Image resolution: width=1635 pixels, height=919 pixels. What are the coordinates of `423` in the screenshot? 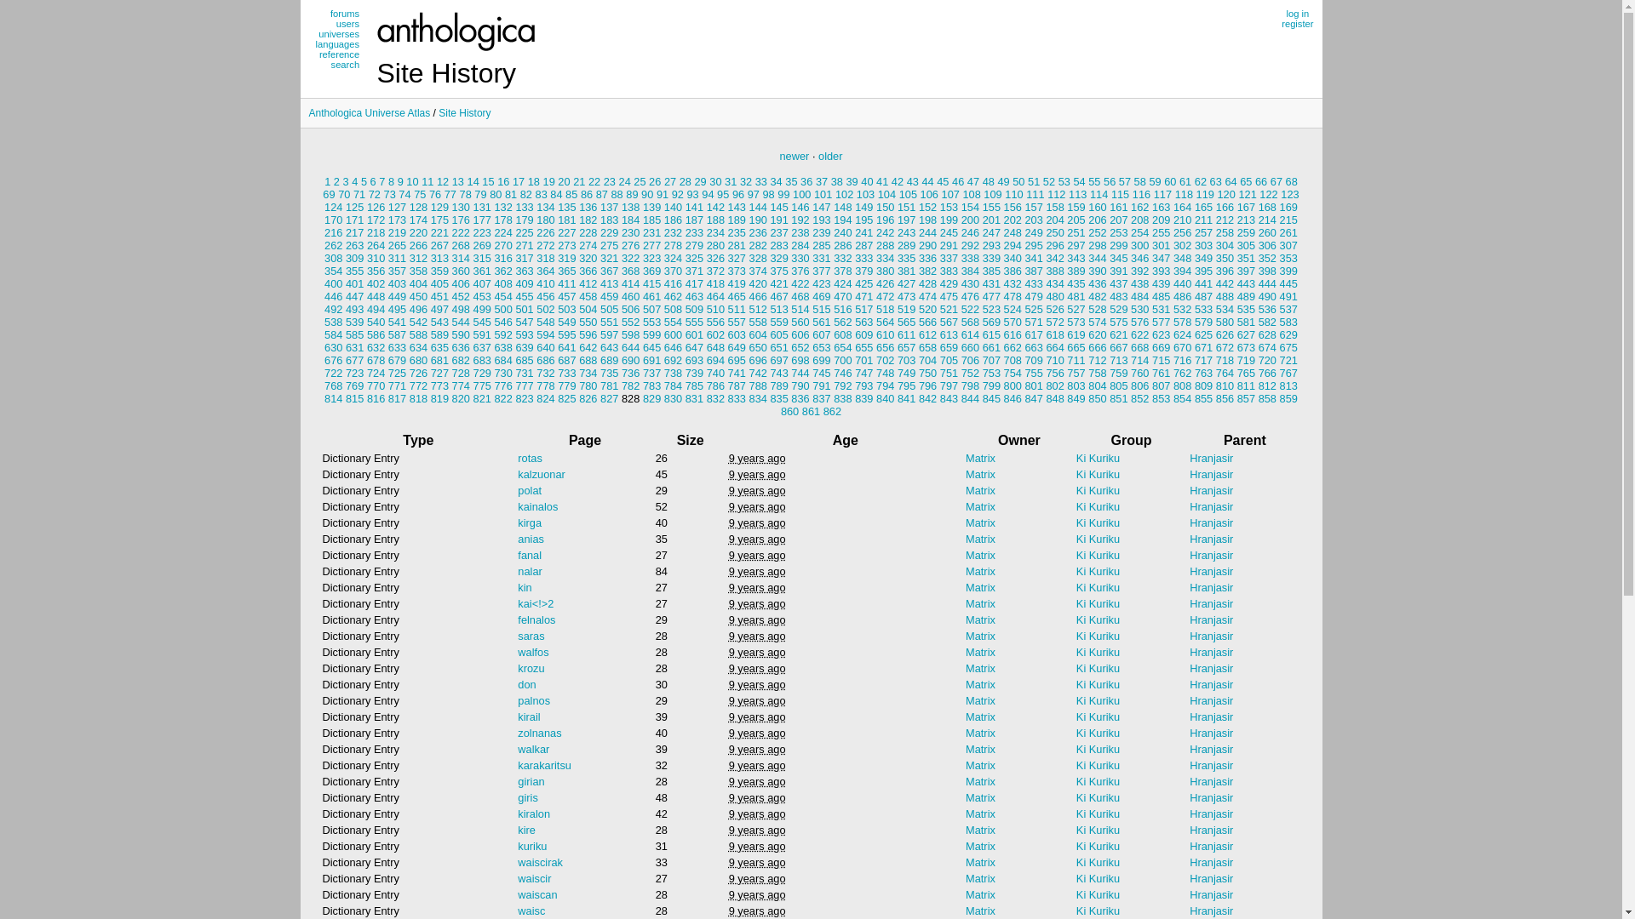 It's located at (821, 284).